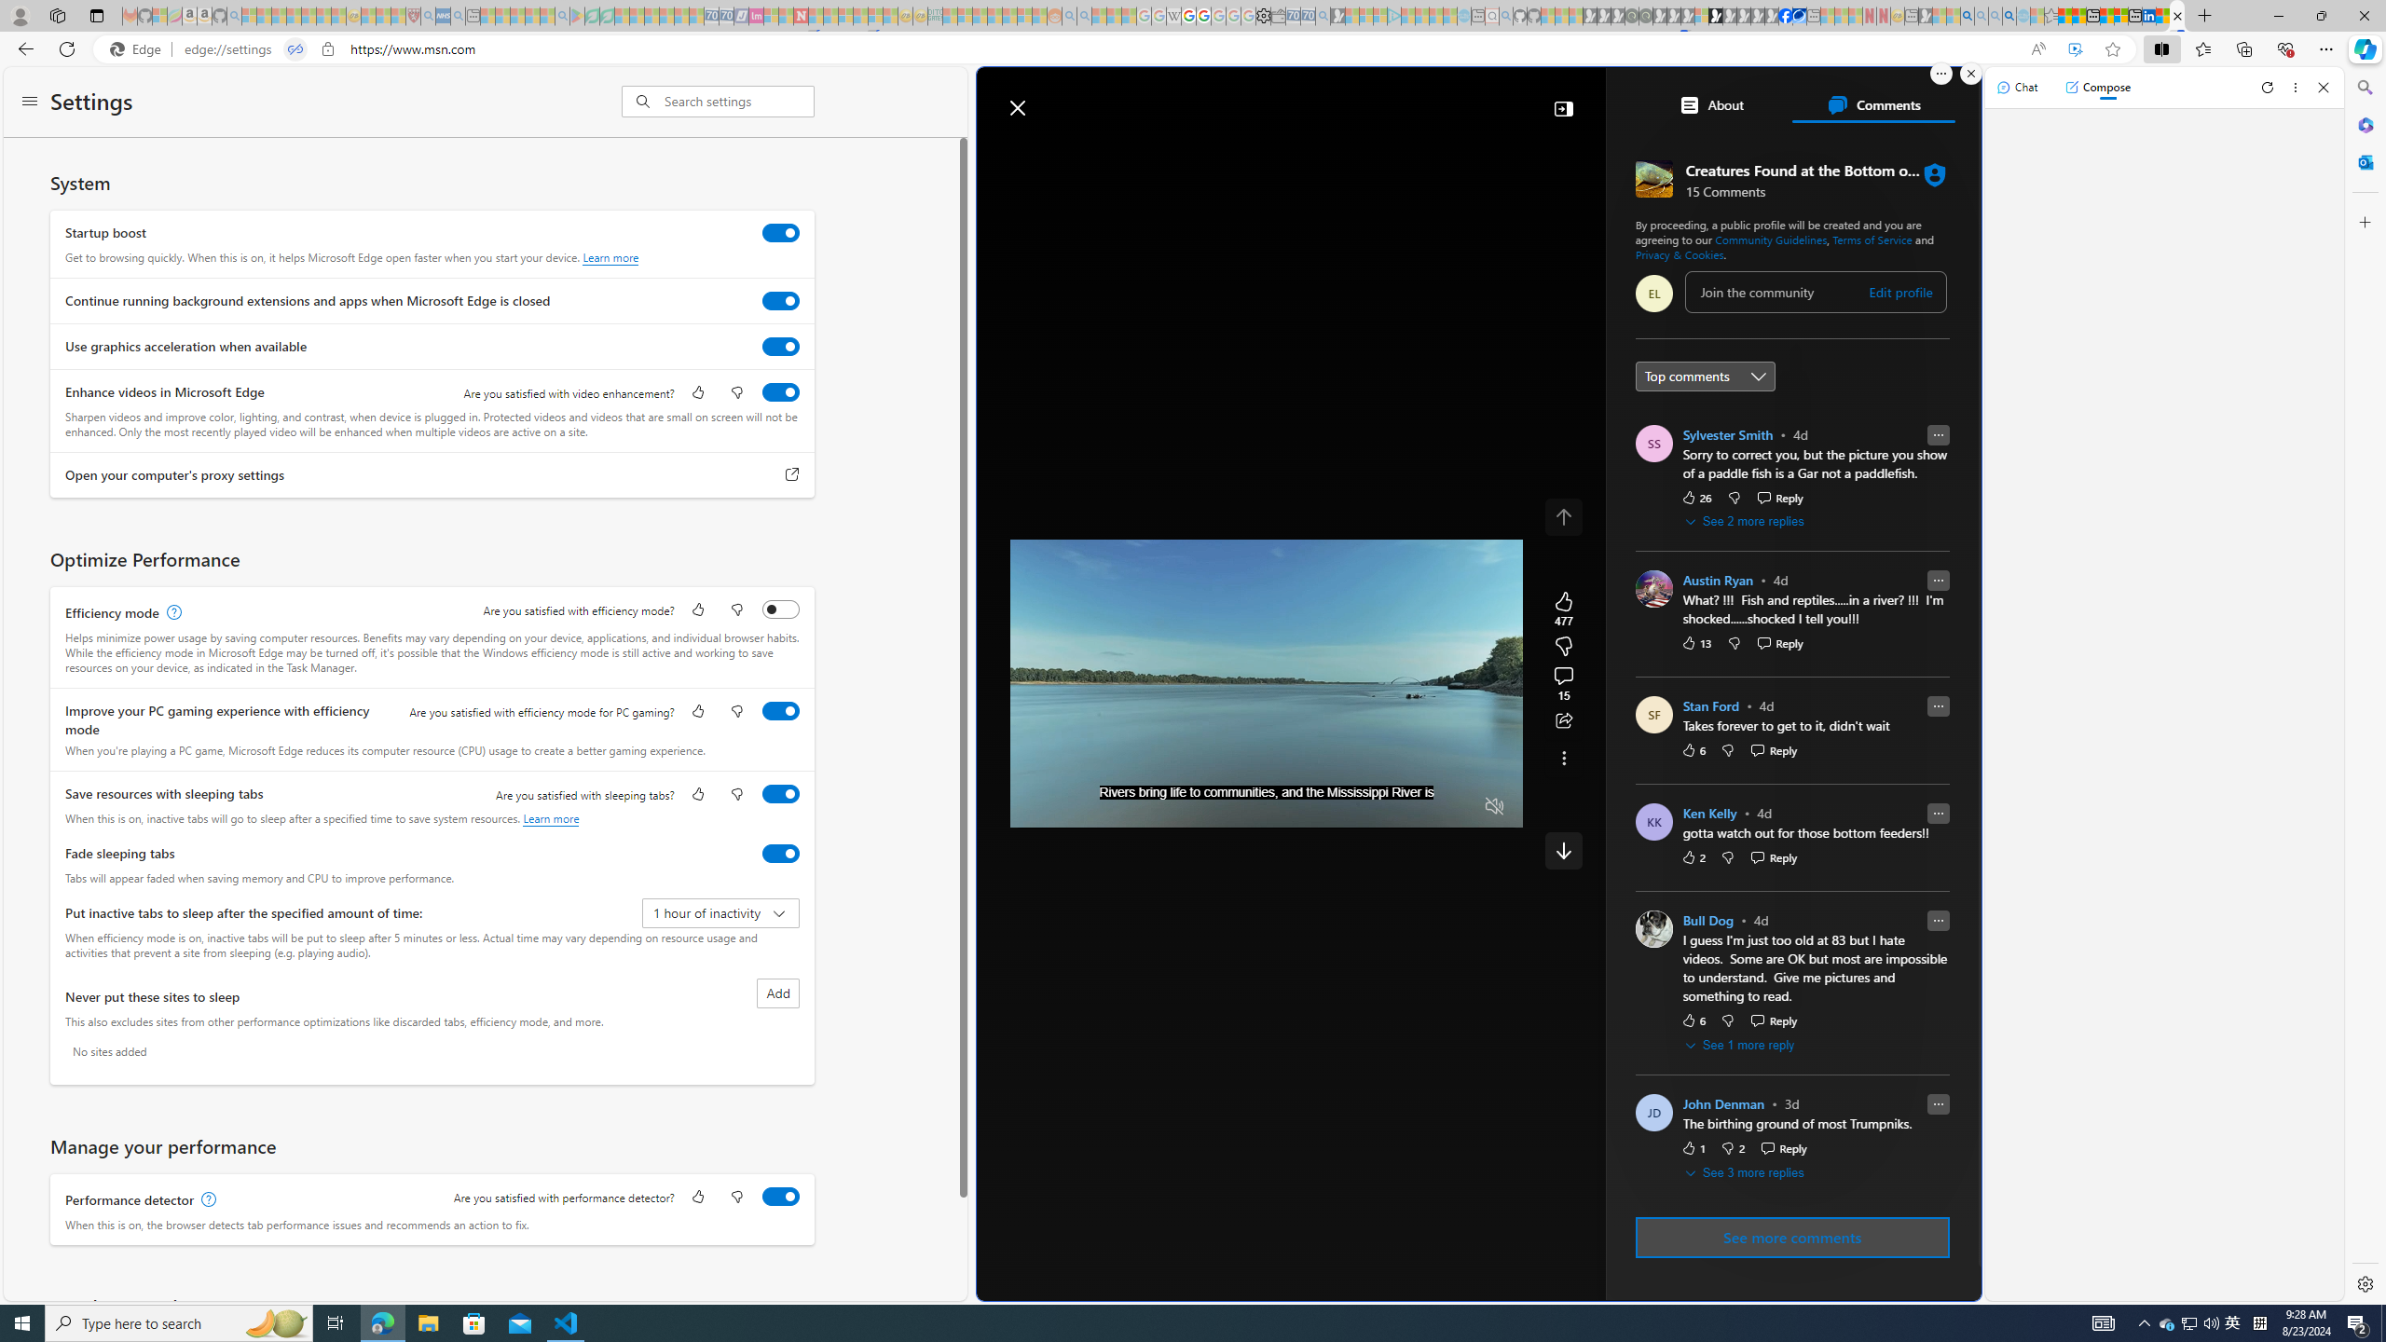  What do you see at coordinates (1704, 377) in the screenshot?
I see `Sort comments by` at bounding box center [1704, 377].